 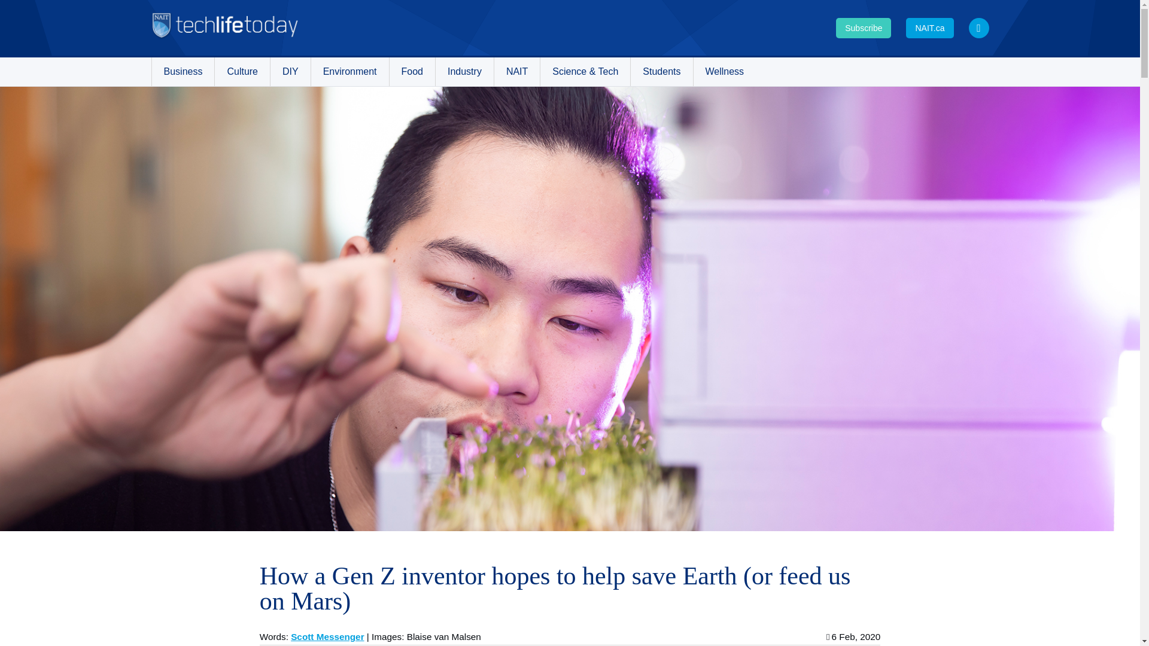 I want to click on Industry, so click(x=464, y=72).